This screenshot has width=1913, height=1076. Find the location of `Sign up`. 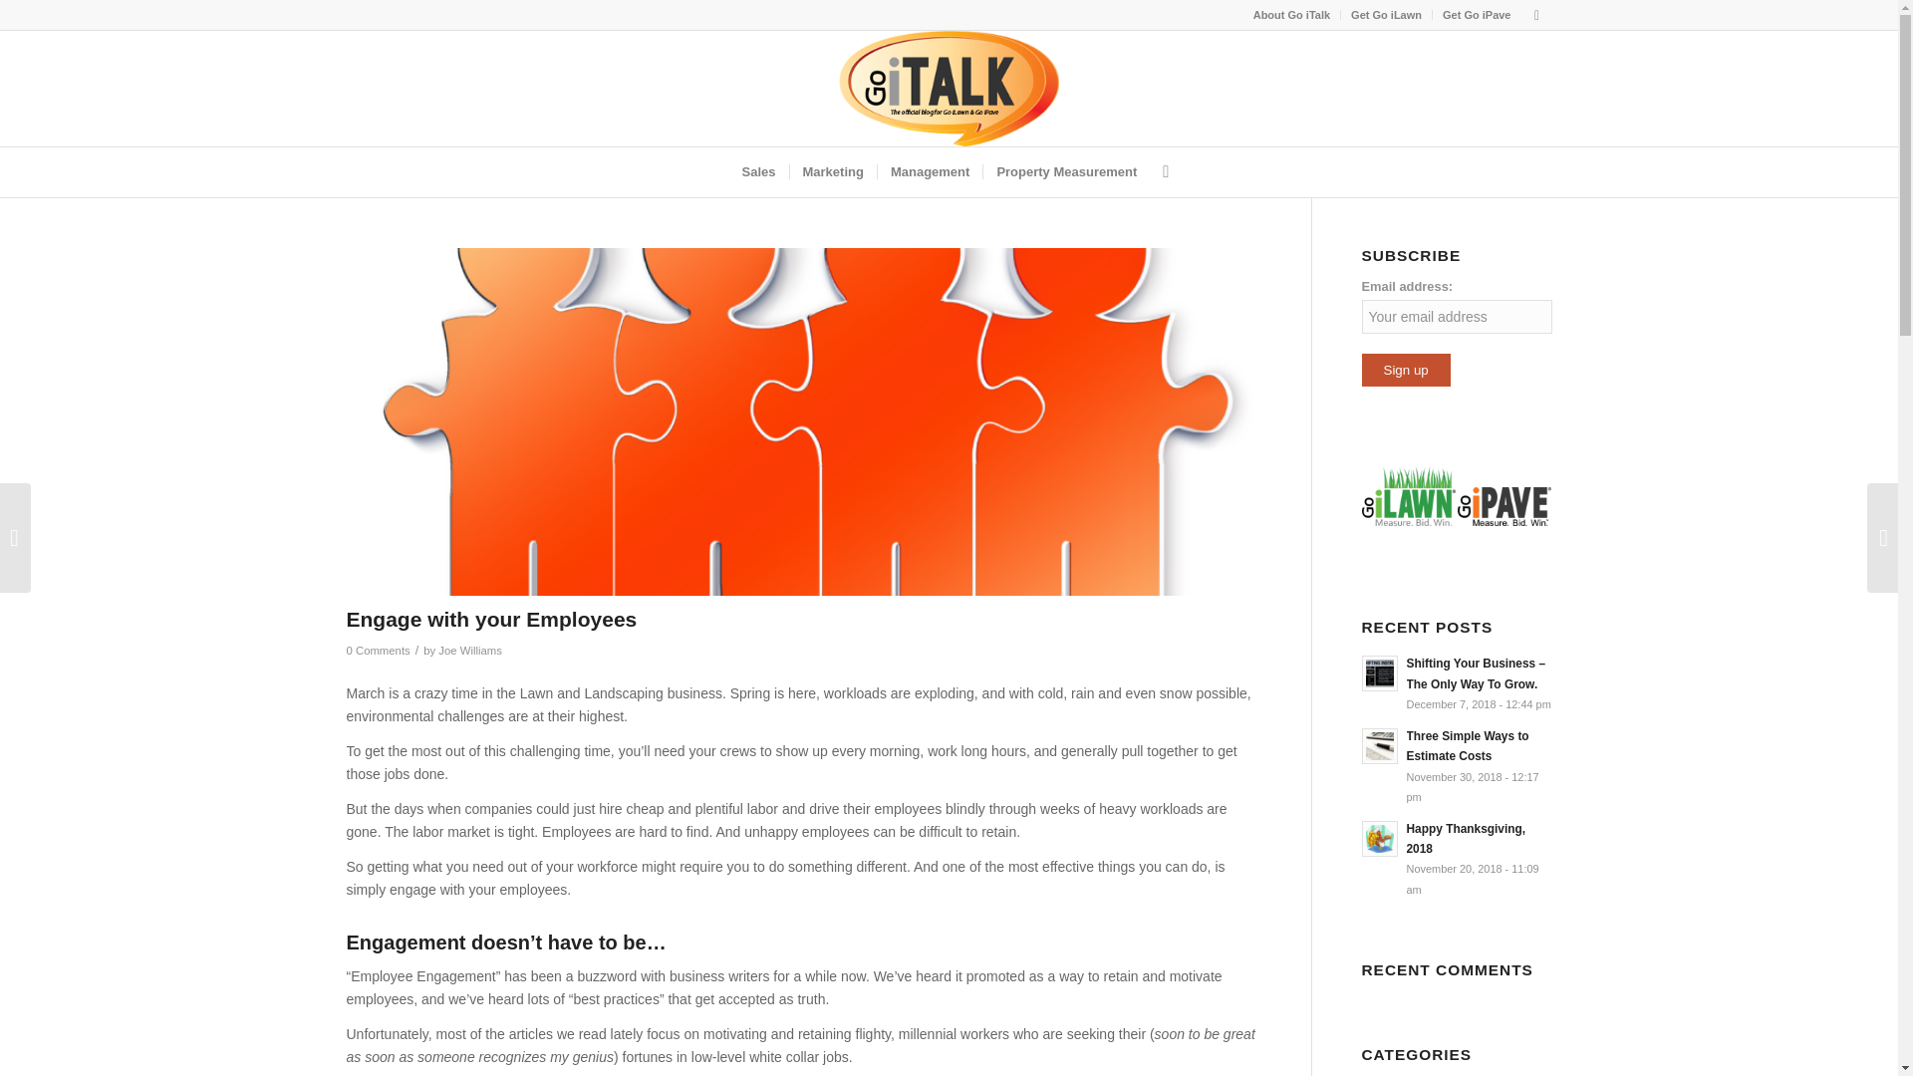

Sign up is located at coordinates (1405, 370).